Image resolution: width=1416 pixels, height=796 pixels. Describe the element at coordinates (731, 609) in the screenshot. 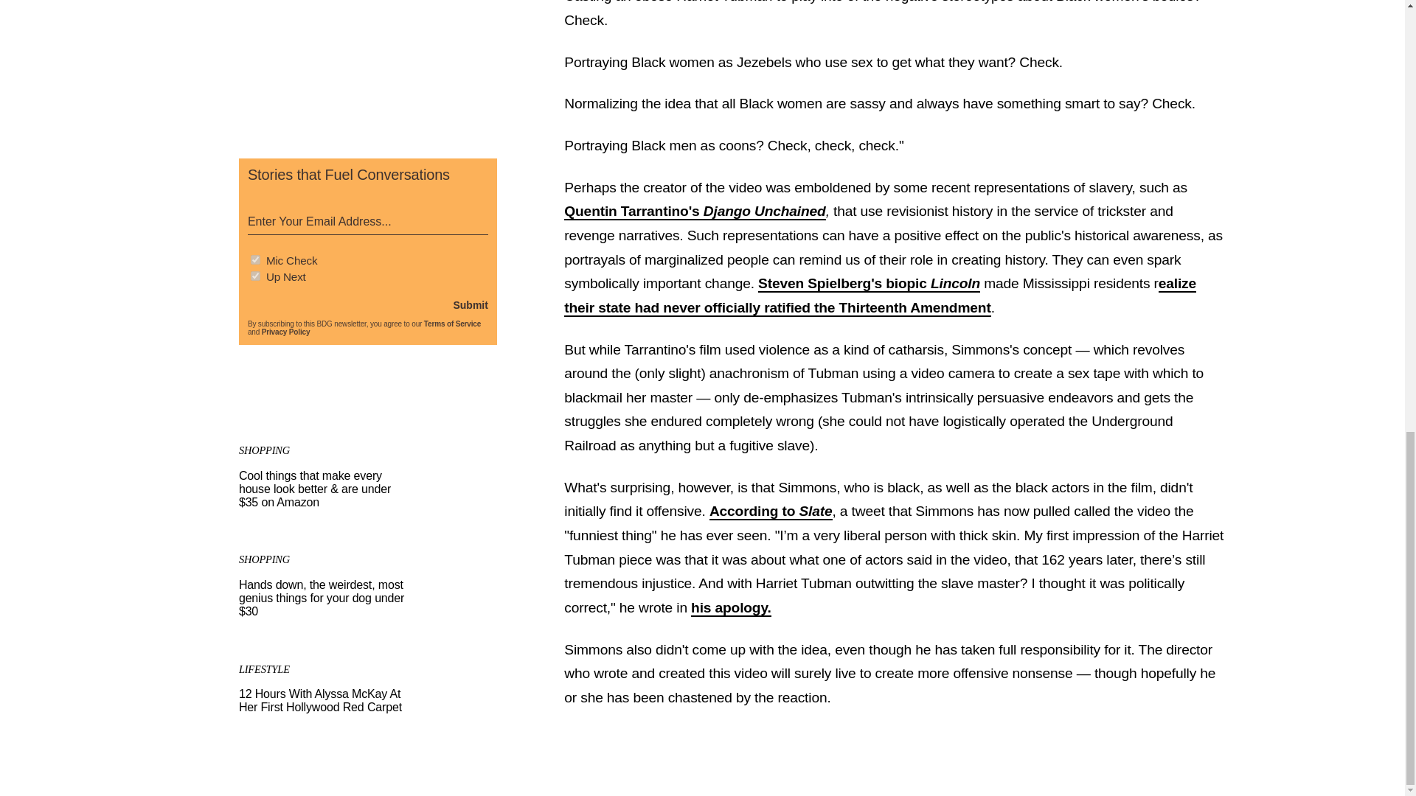

I see `his apology.` at that location.